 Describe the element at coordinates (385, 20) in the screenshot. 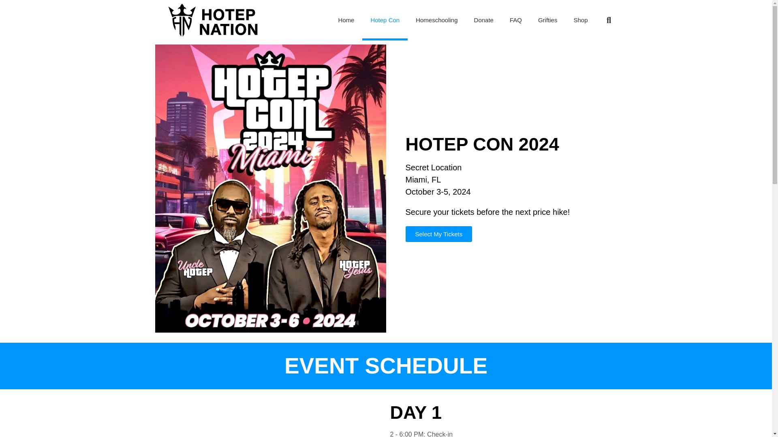

I see `Hotep Con` at that location.